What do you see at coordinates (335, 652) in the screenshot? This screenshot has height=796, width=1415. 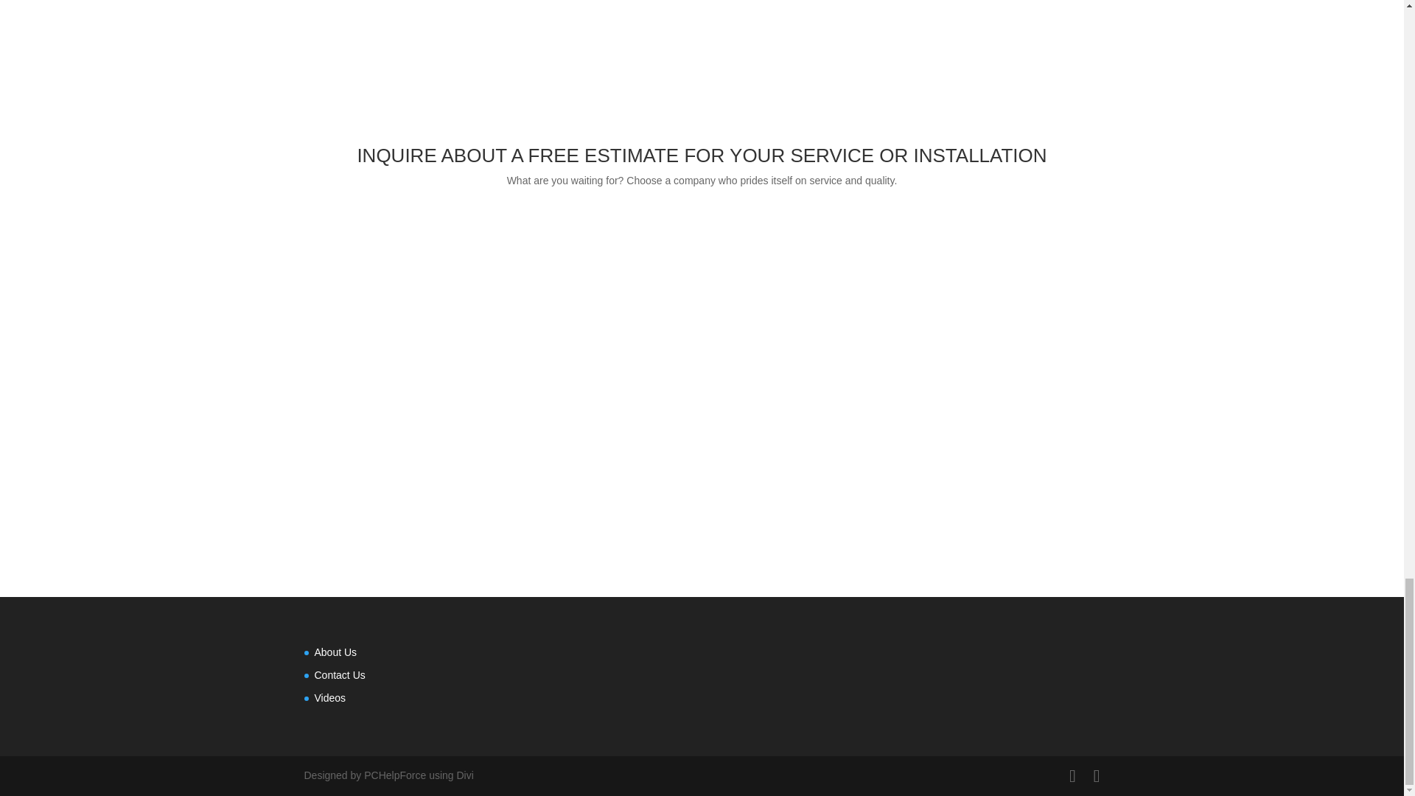 I see `About Us` at bounding box center [335, 652].